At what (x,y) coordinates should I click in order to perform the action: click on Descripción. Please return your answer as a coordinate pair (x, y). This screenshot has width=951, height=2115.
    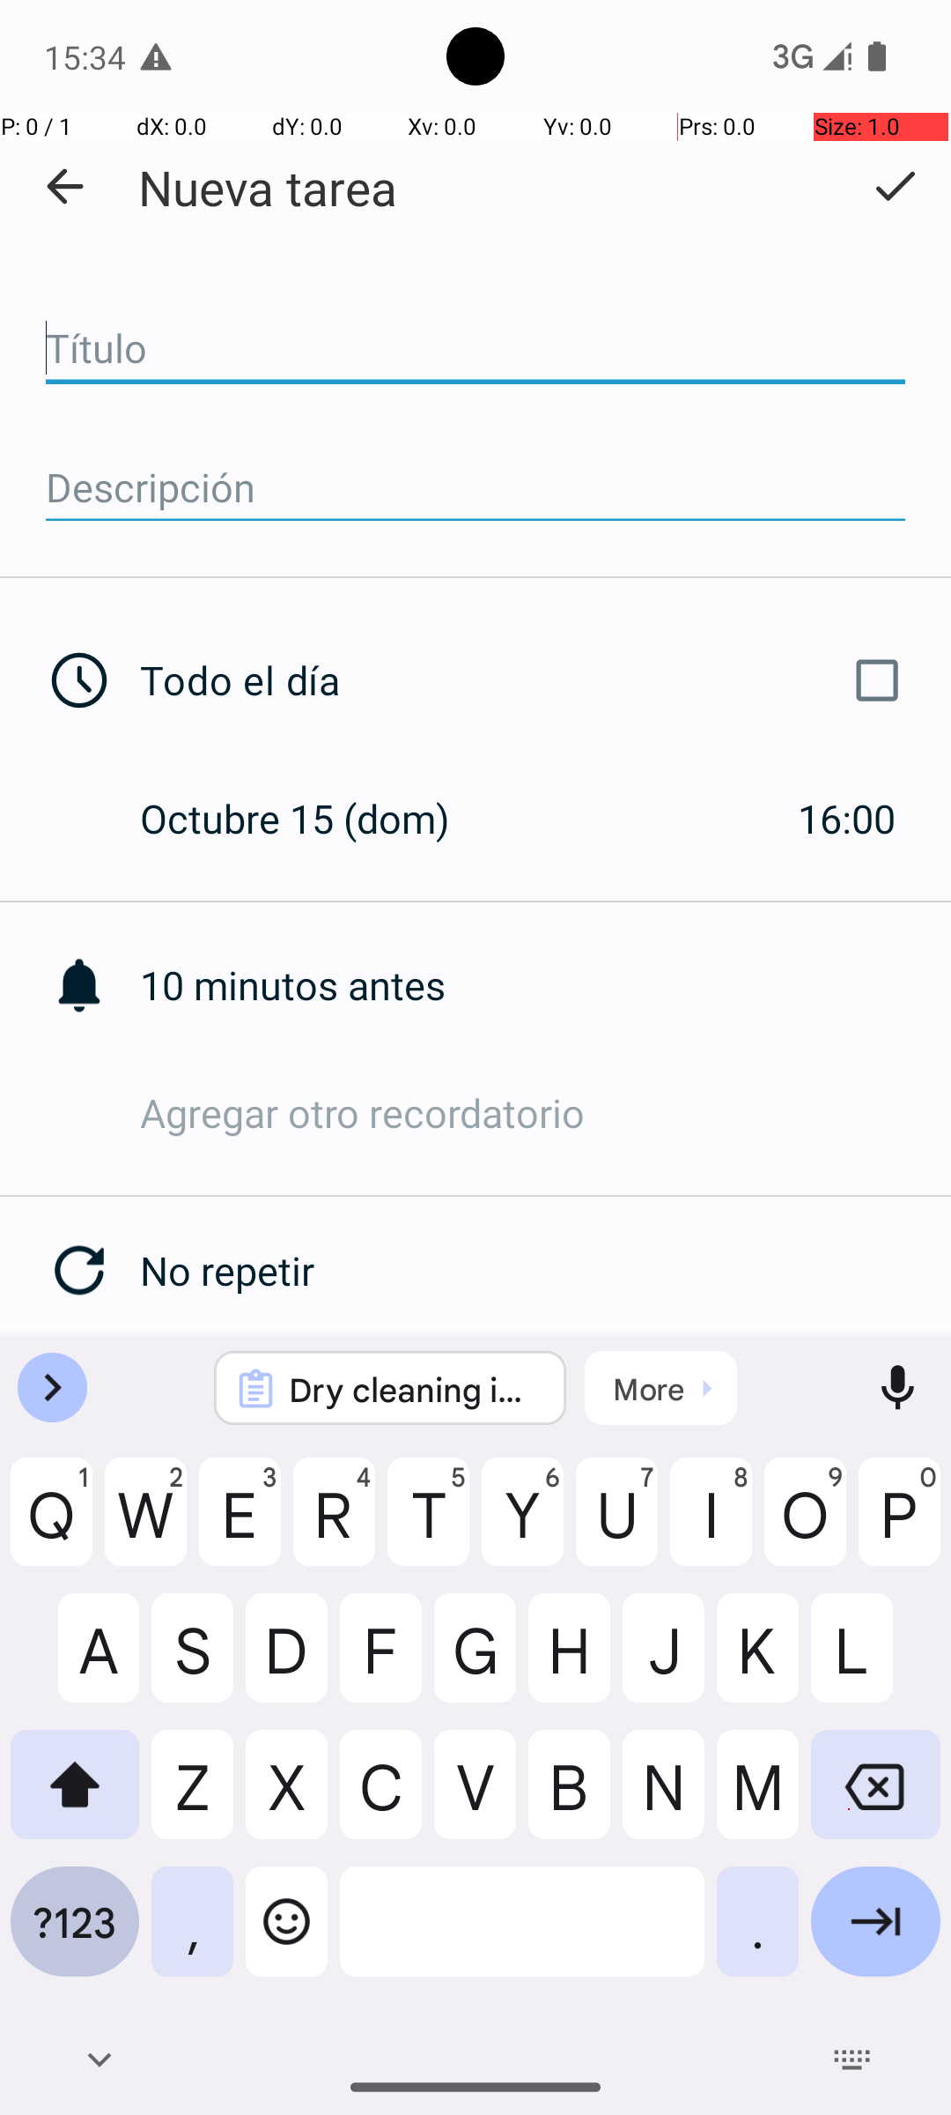
    Looking at the image, I should click on (475, 488).